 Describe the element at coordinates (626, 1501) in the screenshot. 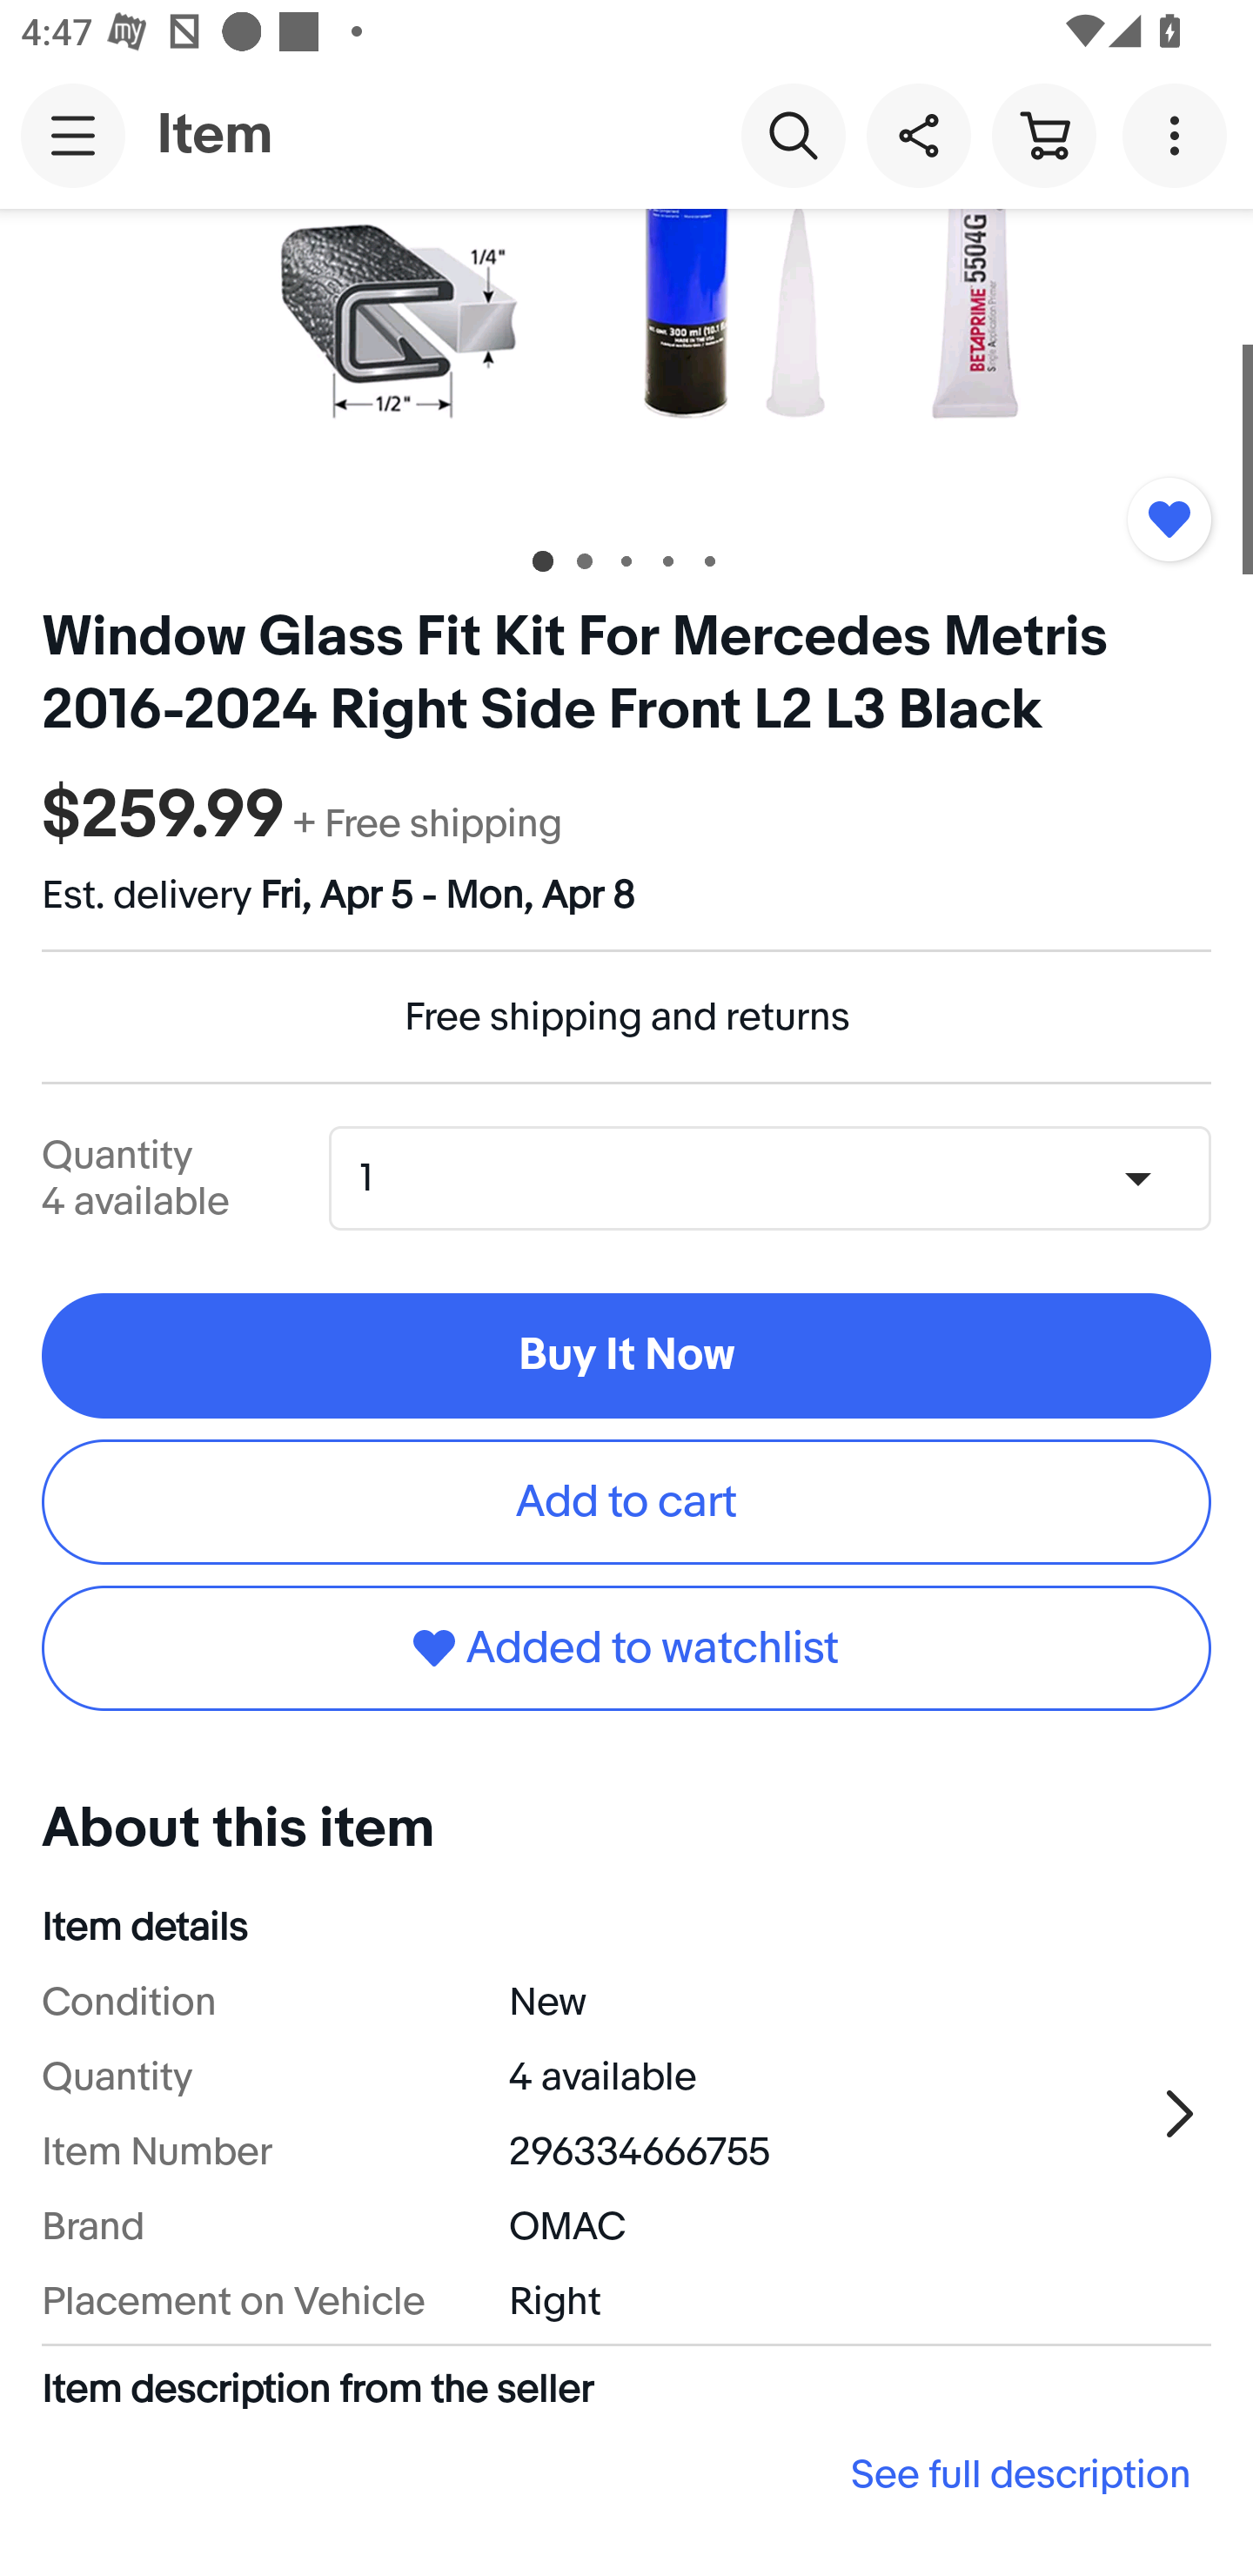

I see `Add to cart` at that location.